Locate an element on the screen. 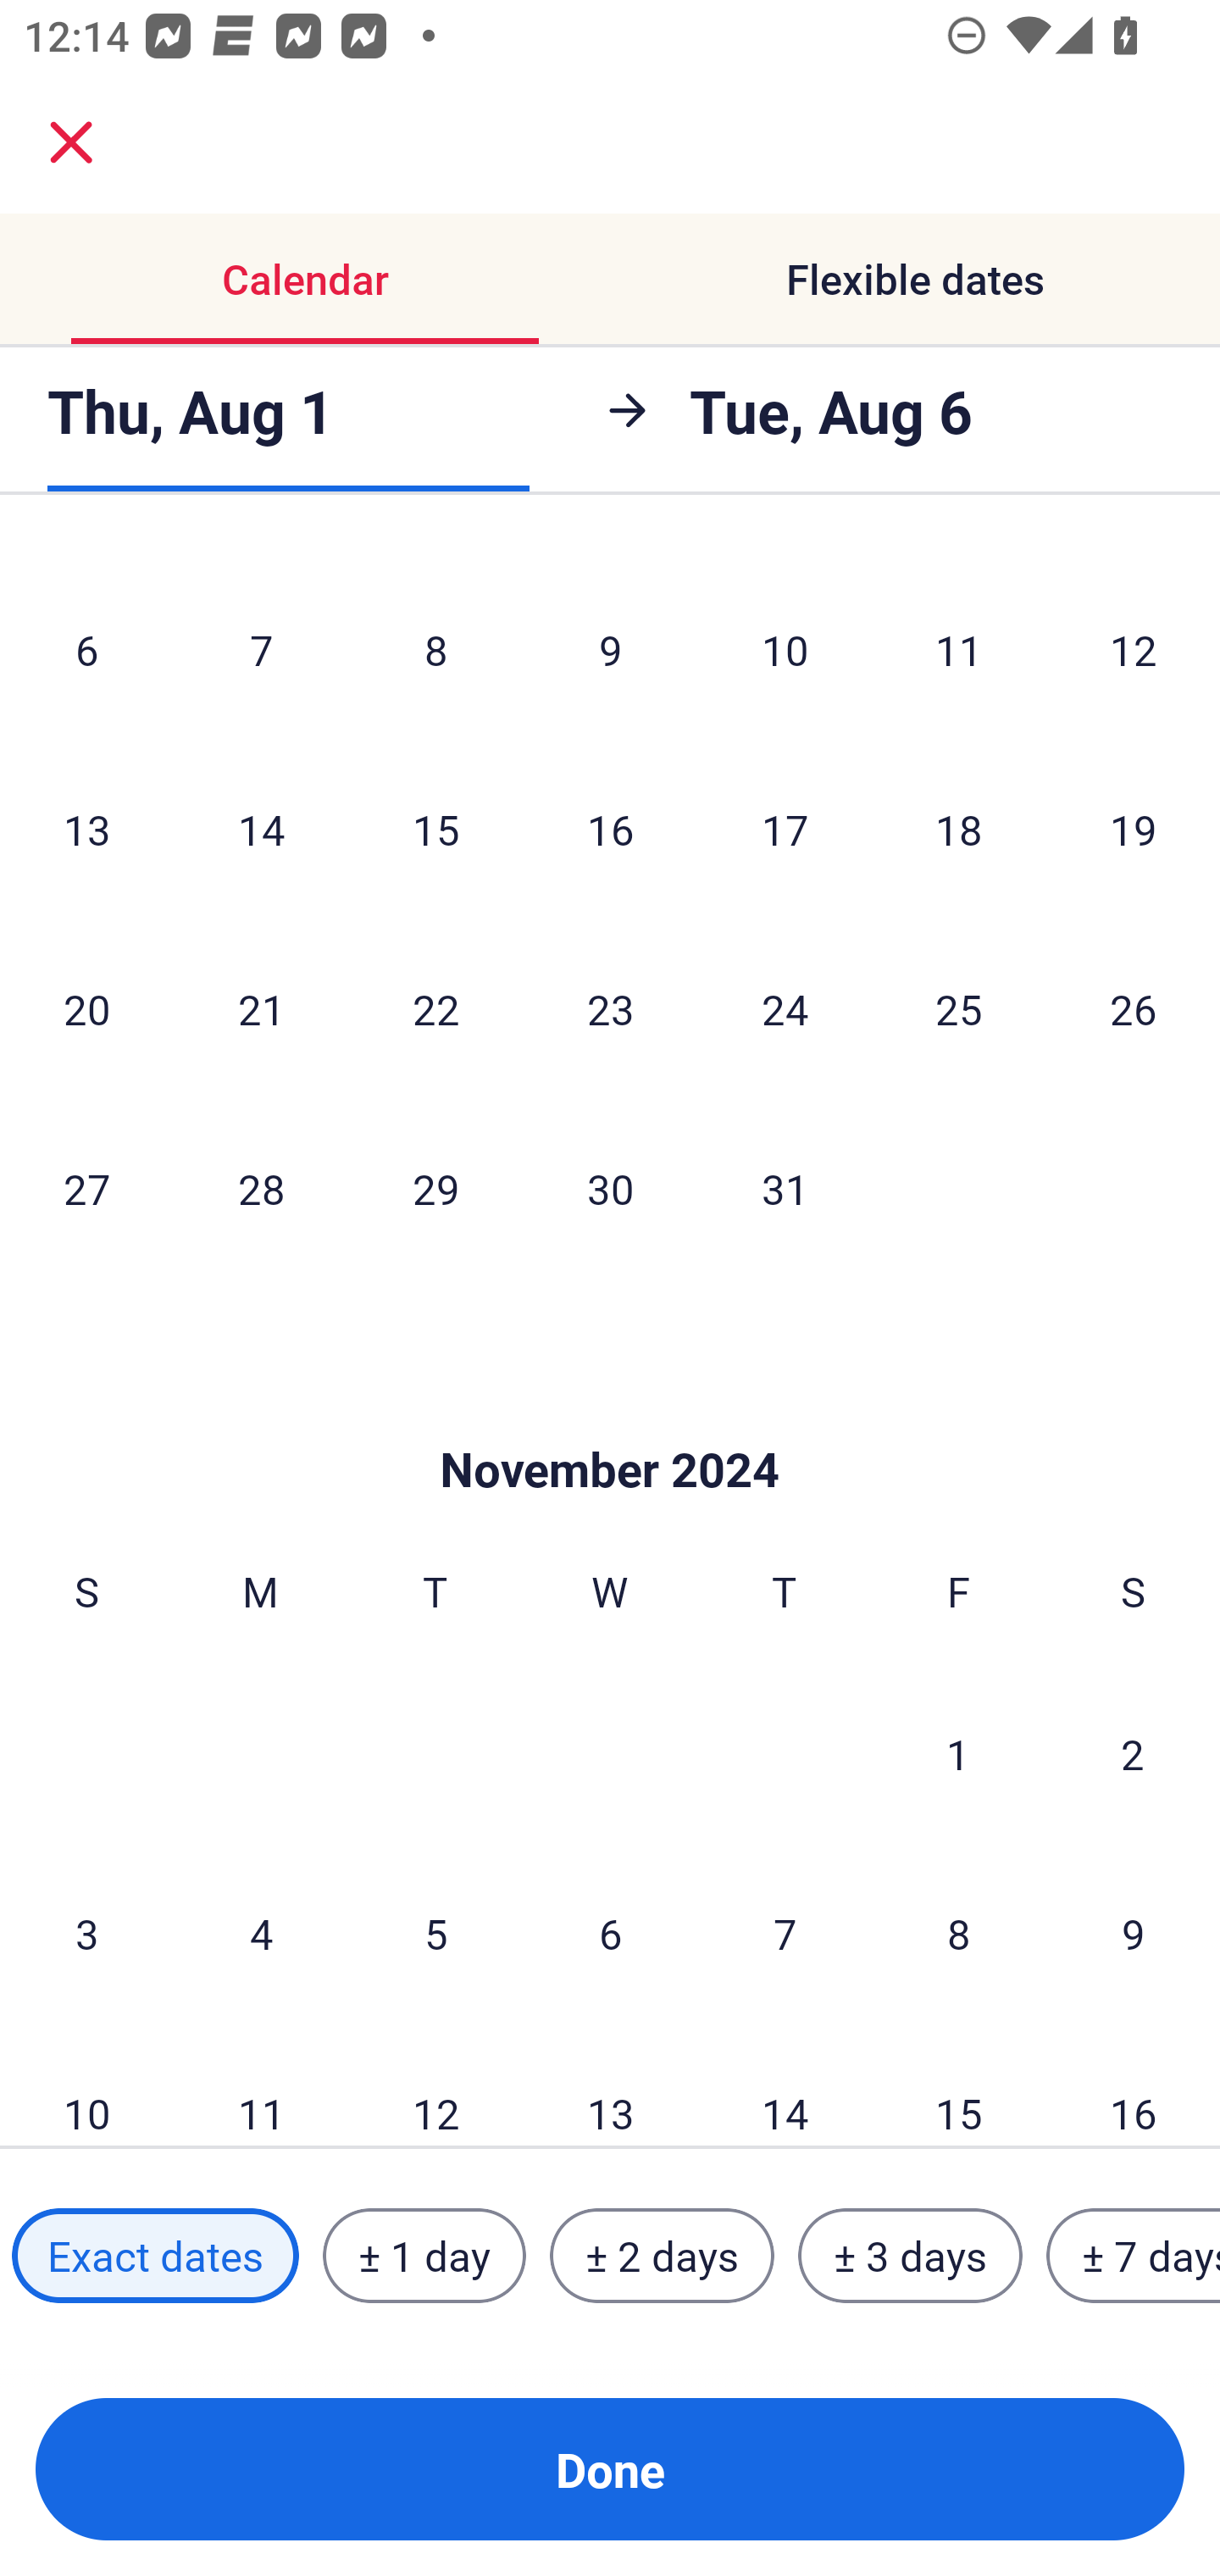 Image resolution: width=1220 pixels, height=2576 pixels. 17 Thursday, October 17, 2024 is located at coordinates (785, 829).